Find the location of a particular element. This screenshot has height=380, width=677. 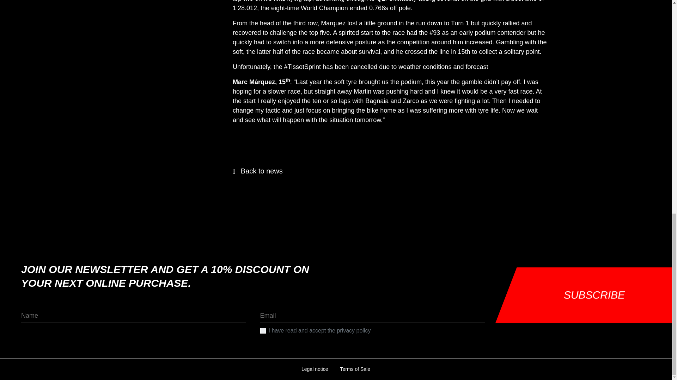

Legal notice is located at coordinates (315, 369).